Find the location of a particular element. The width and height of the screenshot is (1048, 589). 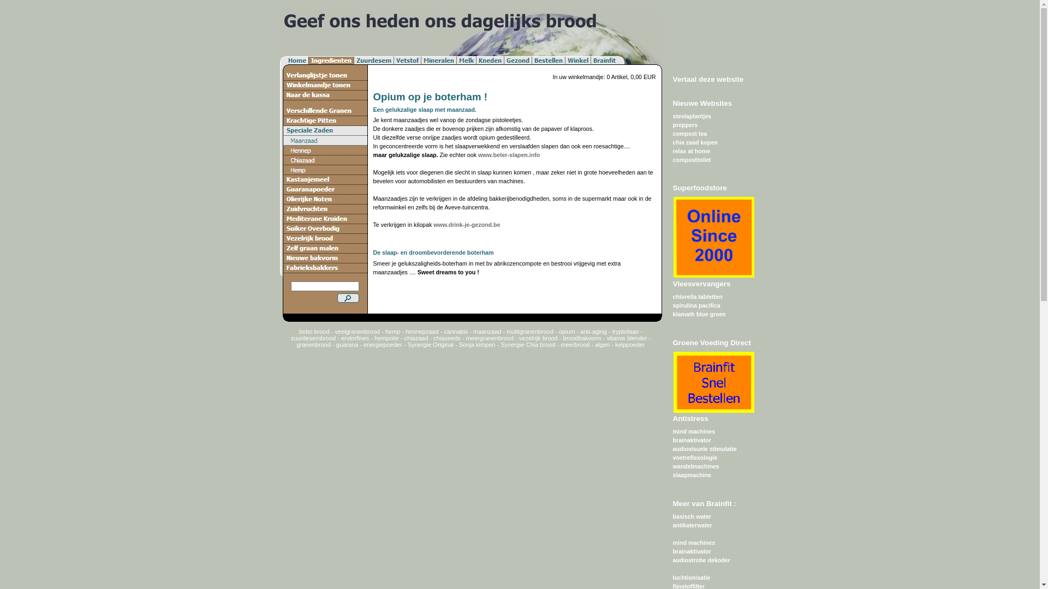

brainaktivator is located at coordinates (692, 551).